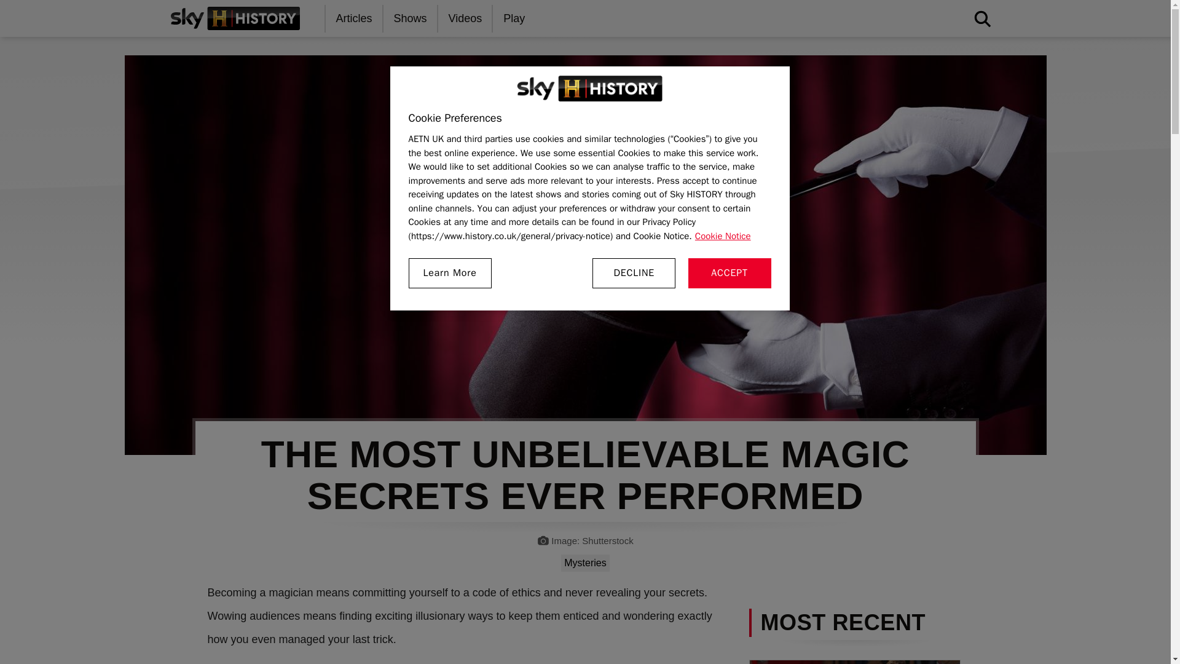  I want to click on HISTORY Play - Stream the best of HISTORY, so click(515, 18).